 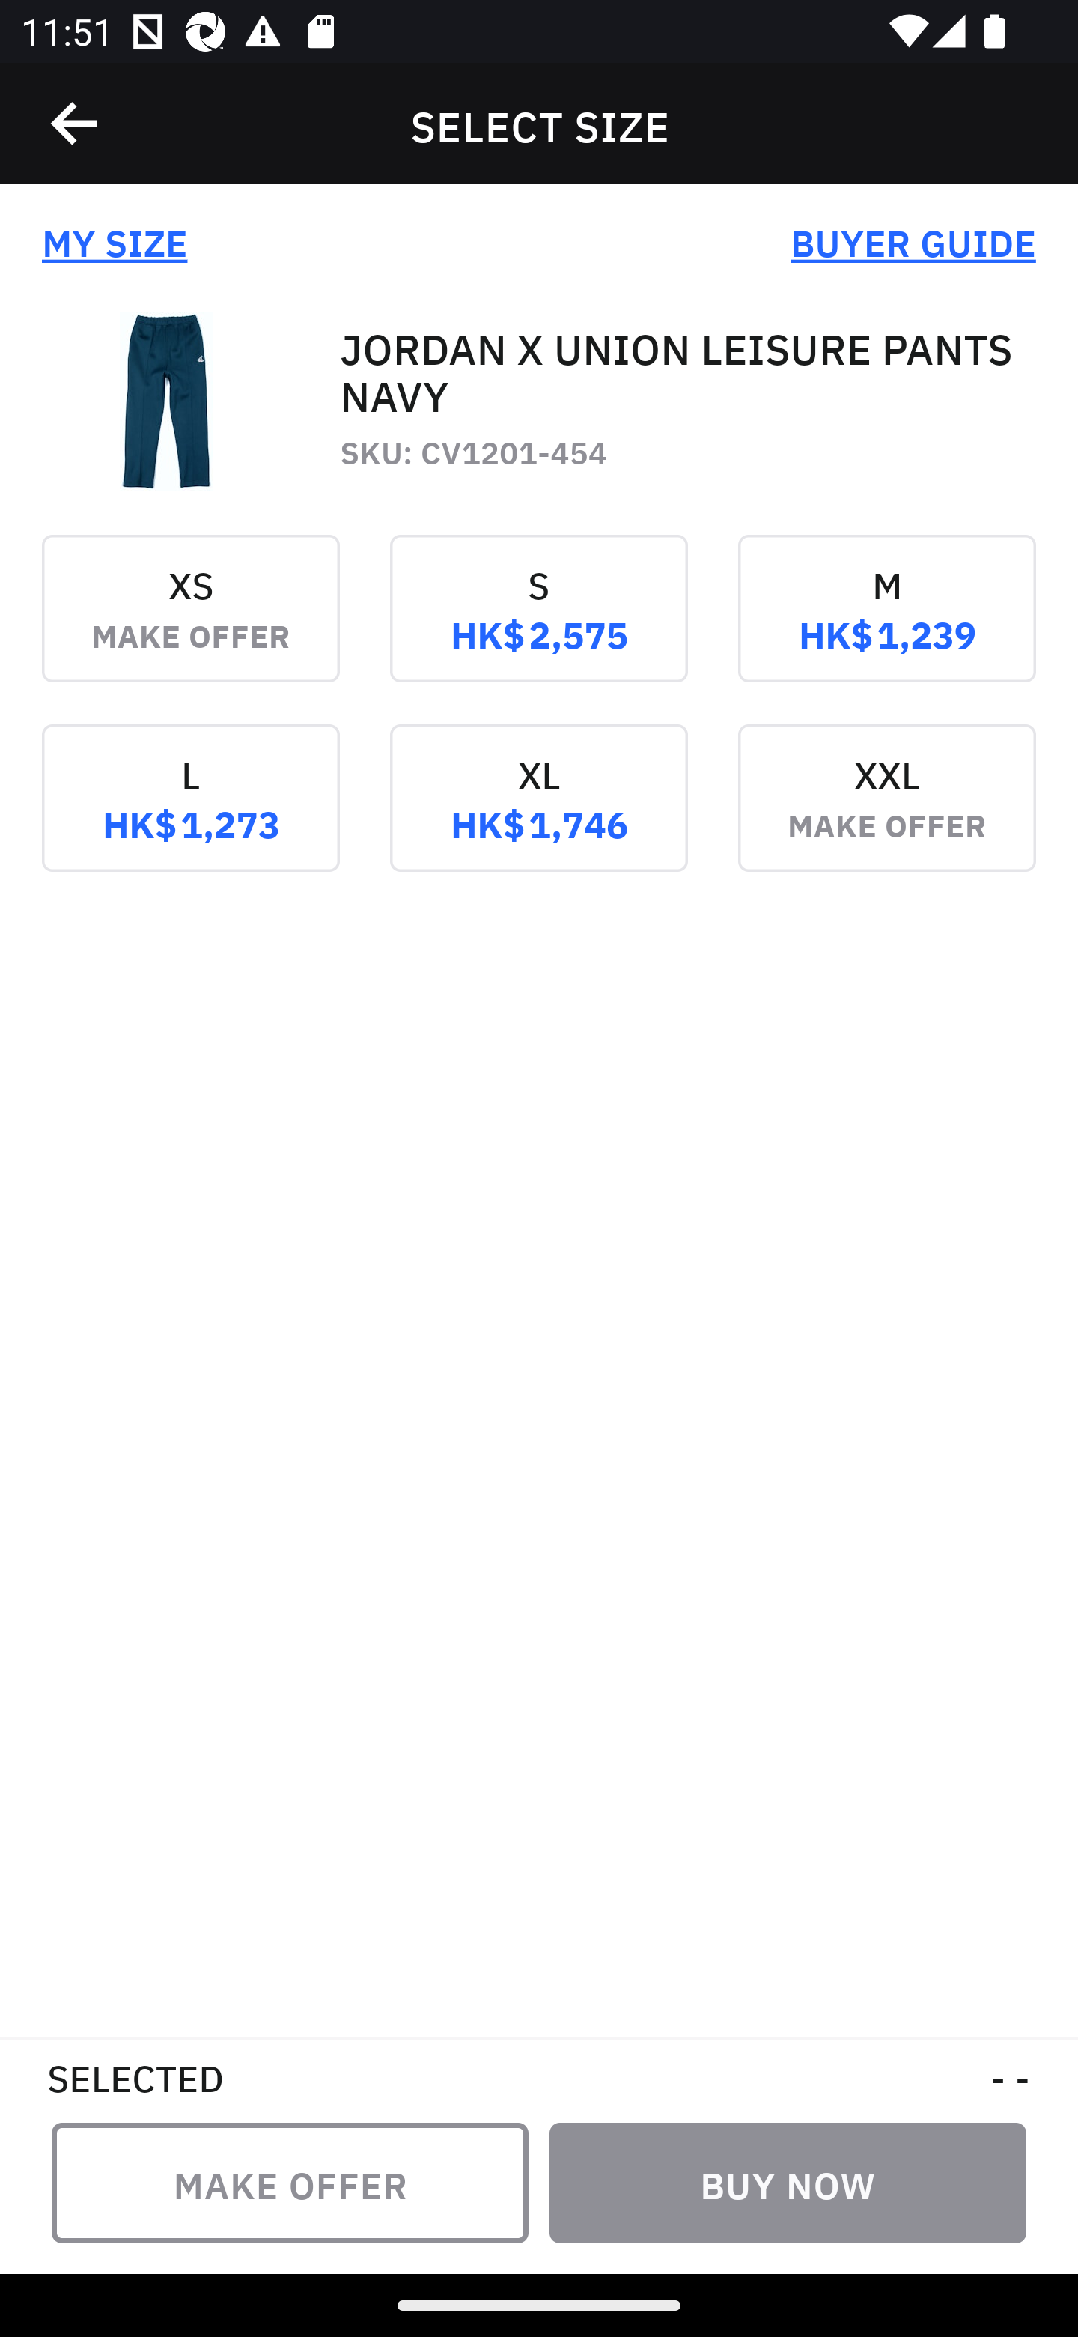 What do you see at coordinates (886, 629) in the screenshot?
I see `M HK$ 1,239` at bounding box center [886, 629].